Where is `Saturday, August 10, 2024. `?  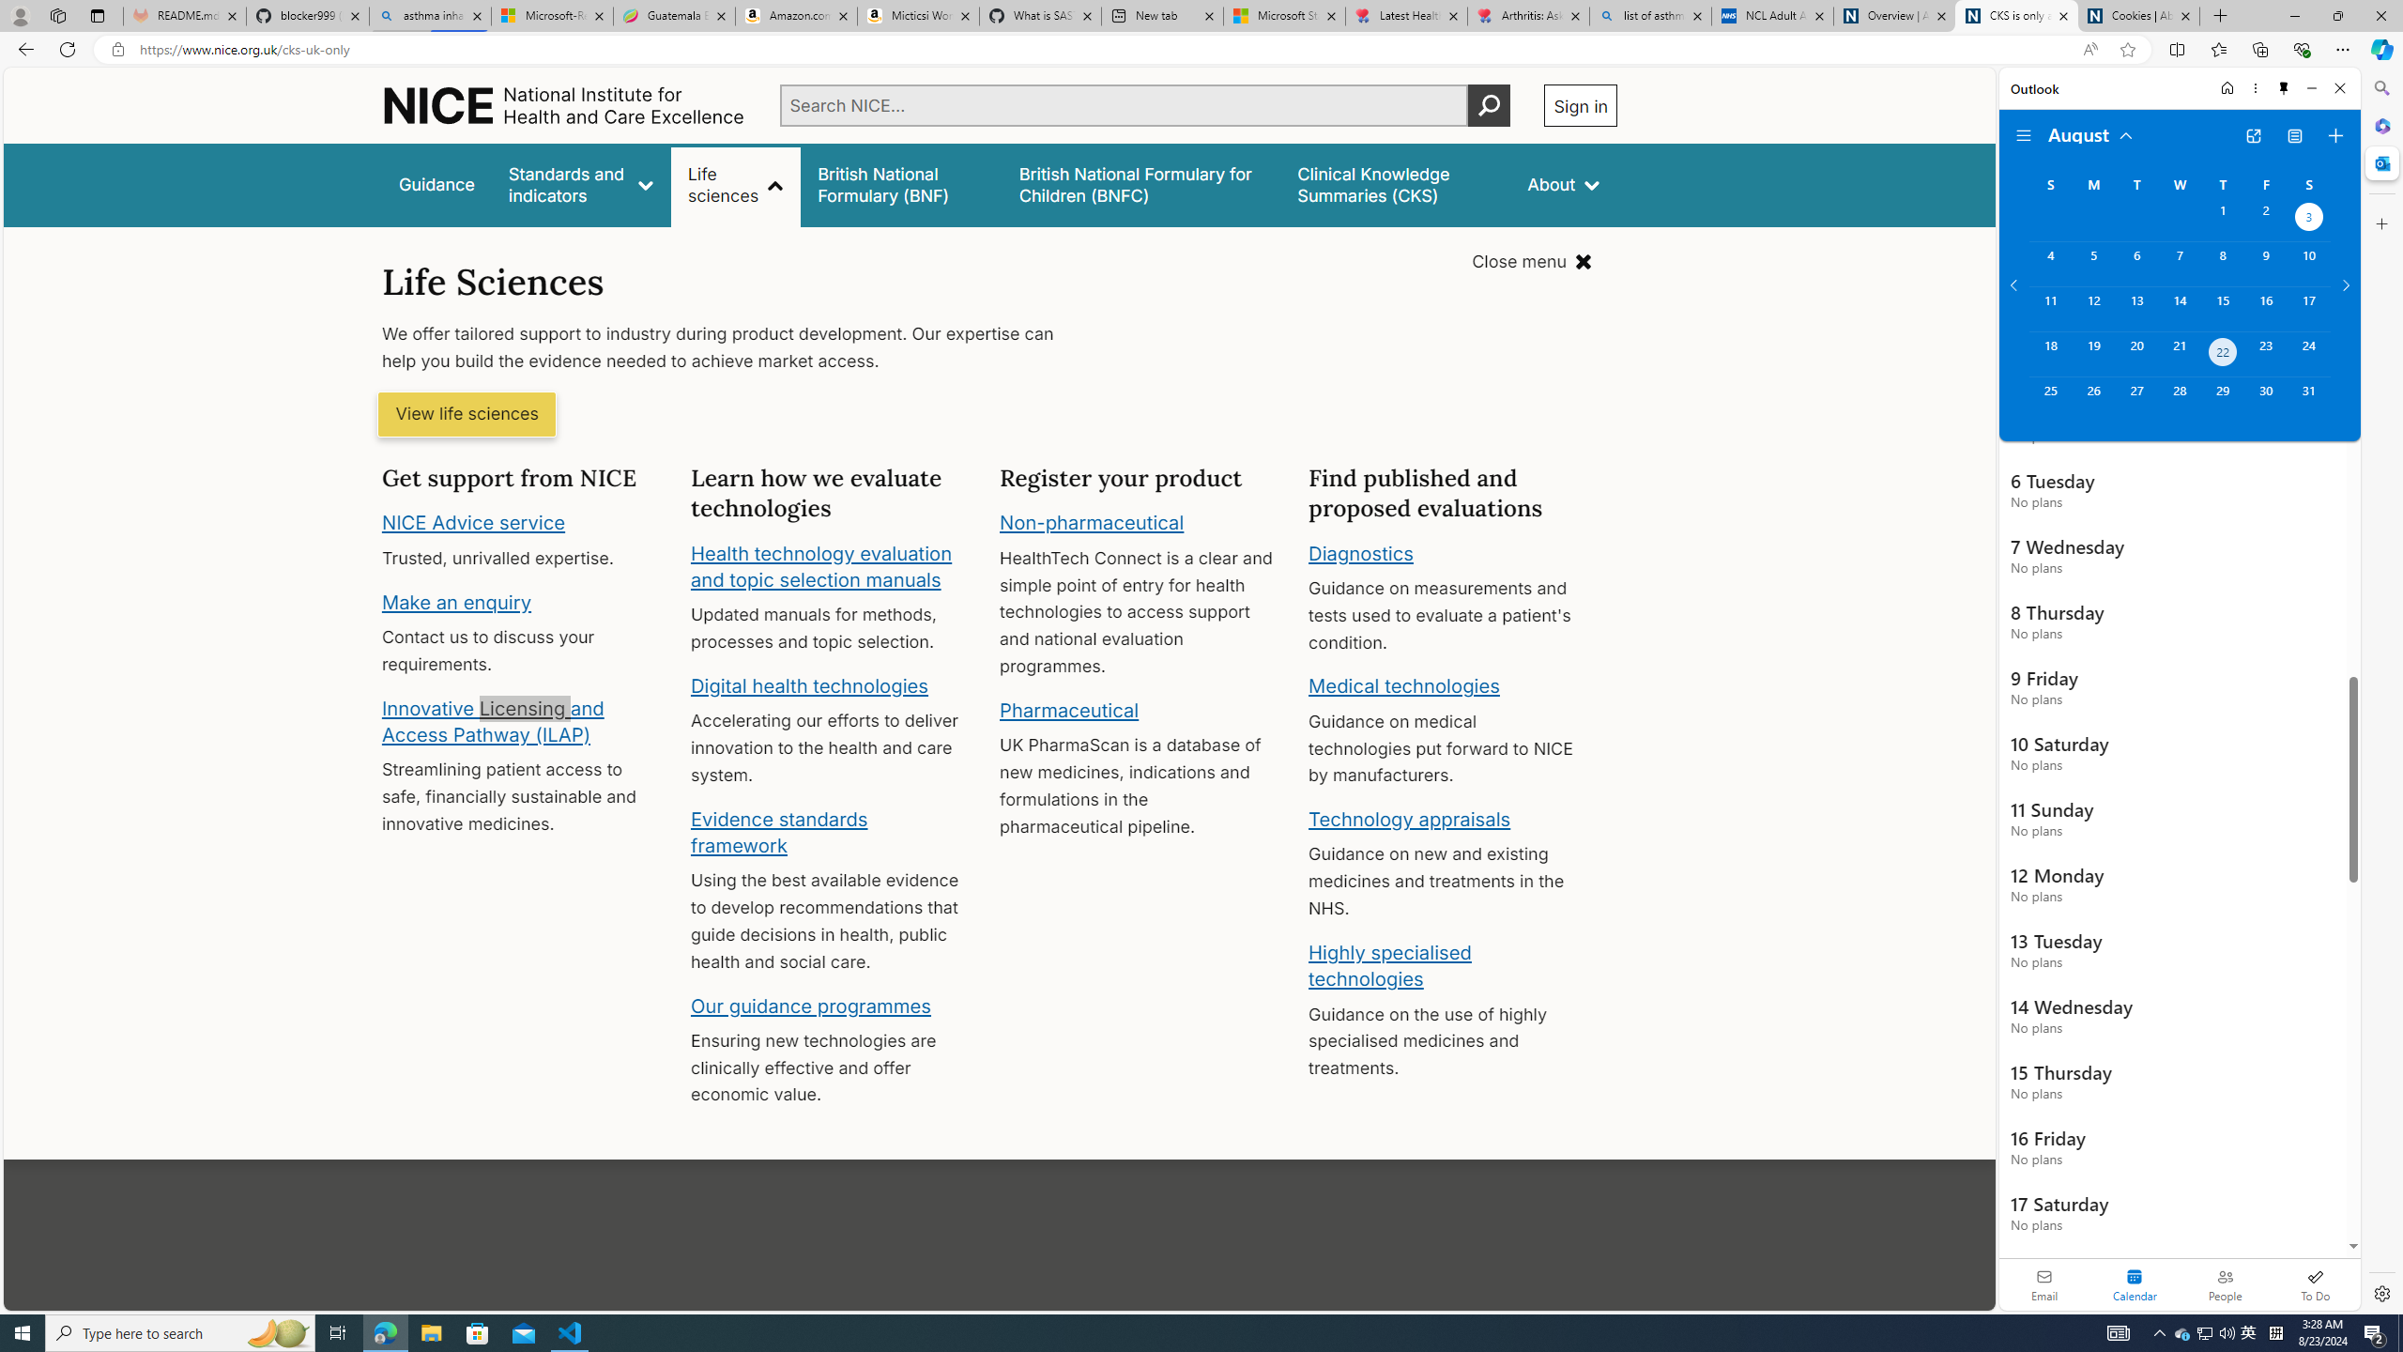 Saturday, August 10, 2024.  is located at coordinates (2309, 264).